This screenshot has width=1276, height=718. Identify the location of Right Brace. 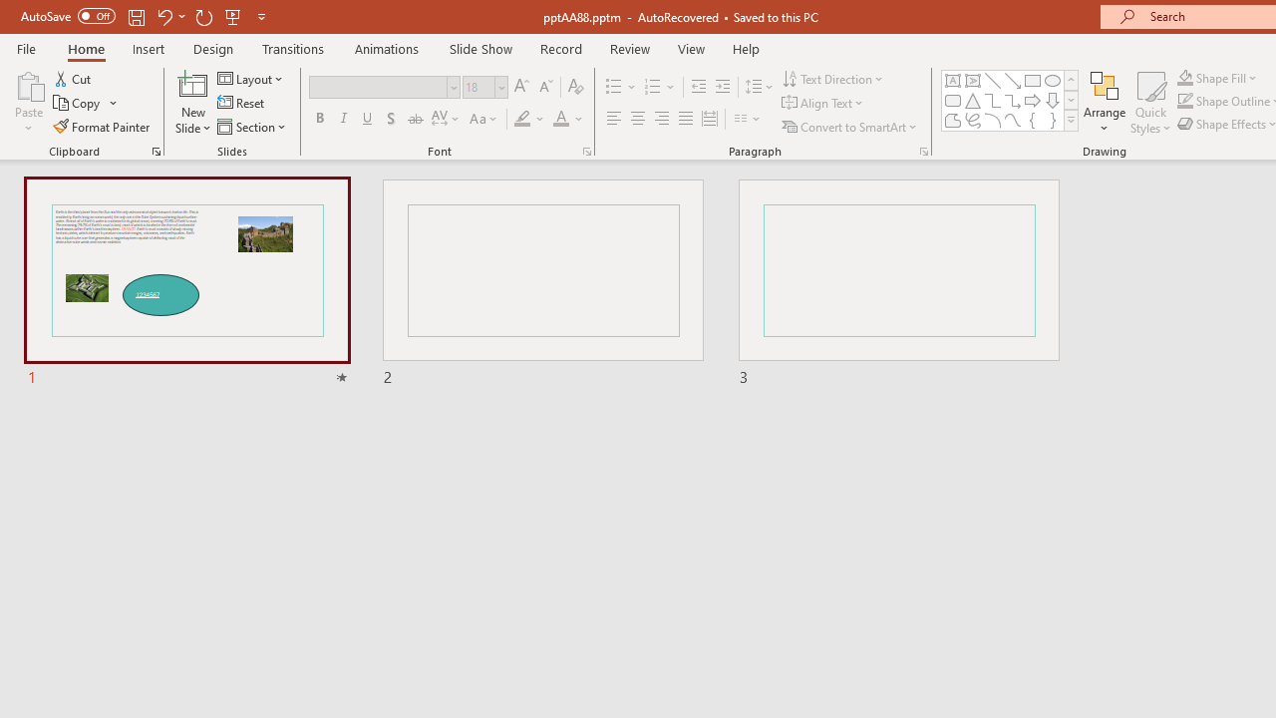
(1053, 120).